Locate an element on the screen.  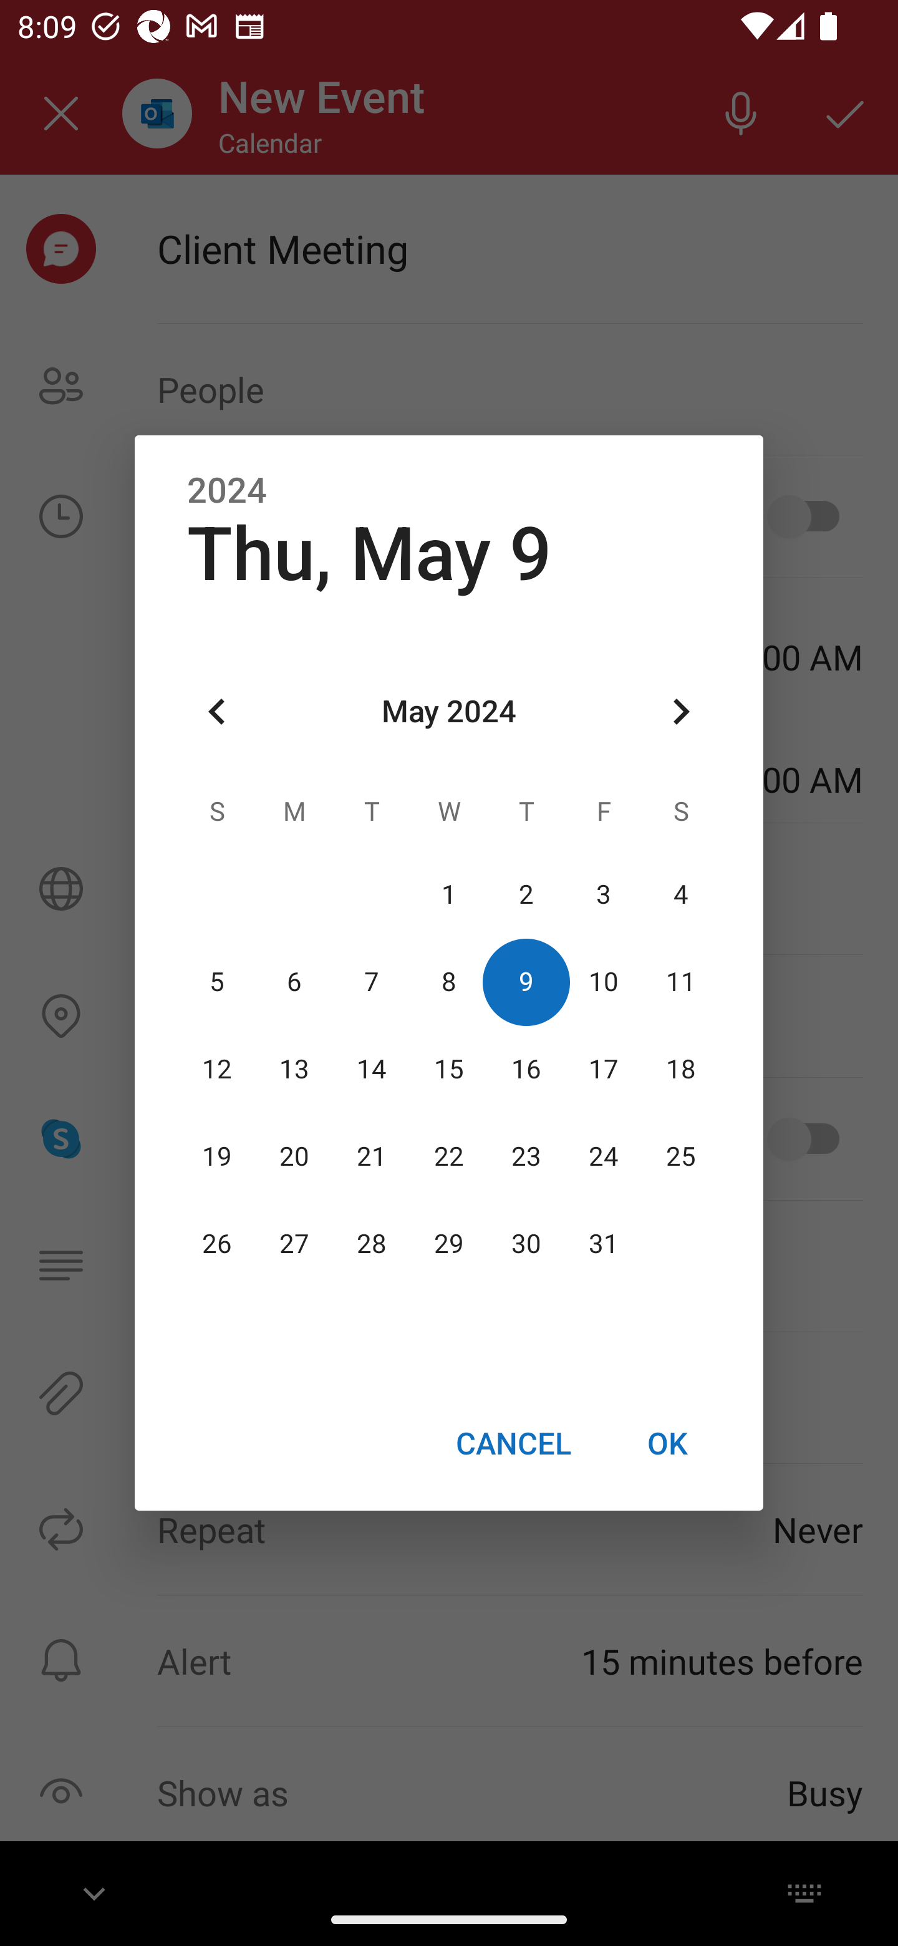
28 28 May 2024 is located at coordinates (372, 1244).